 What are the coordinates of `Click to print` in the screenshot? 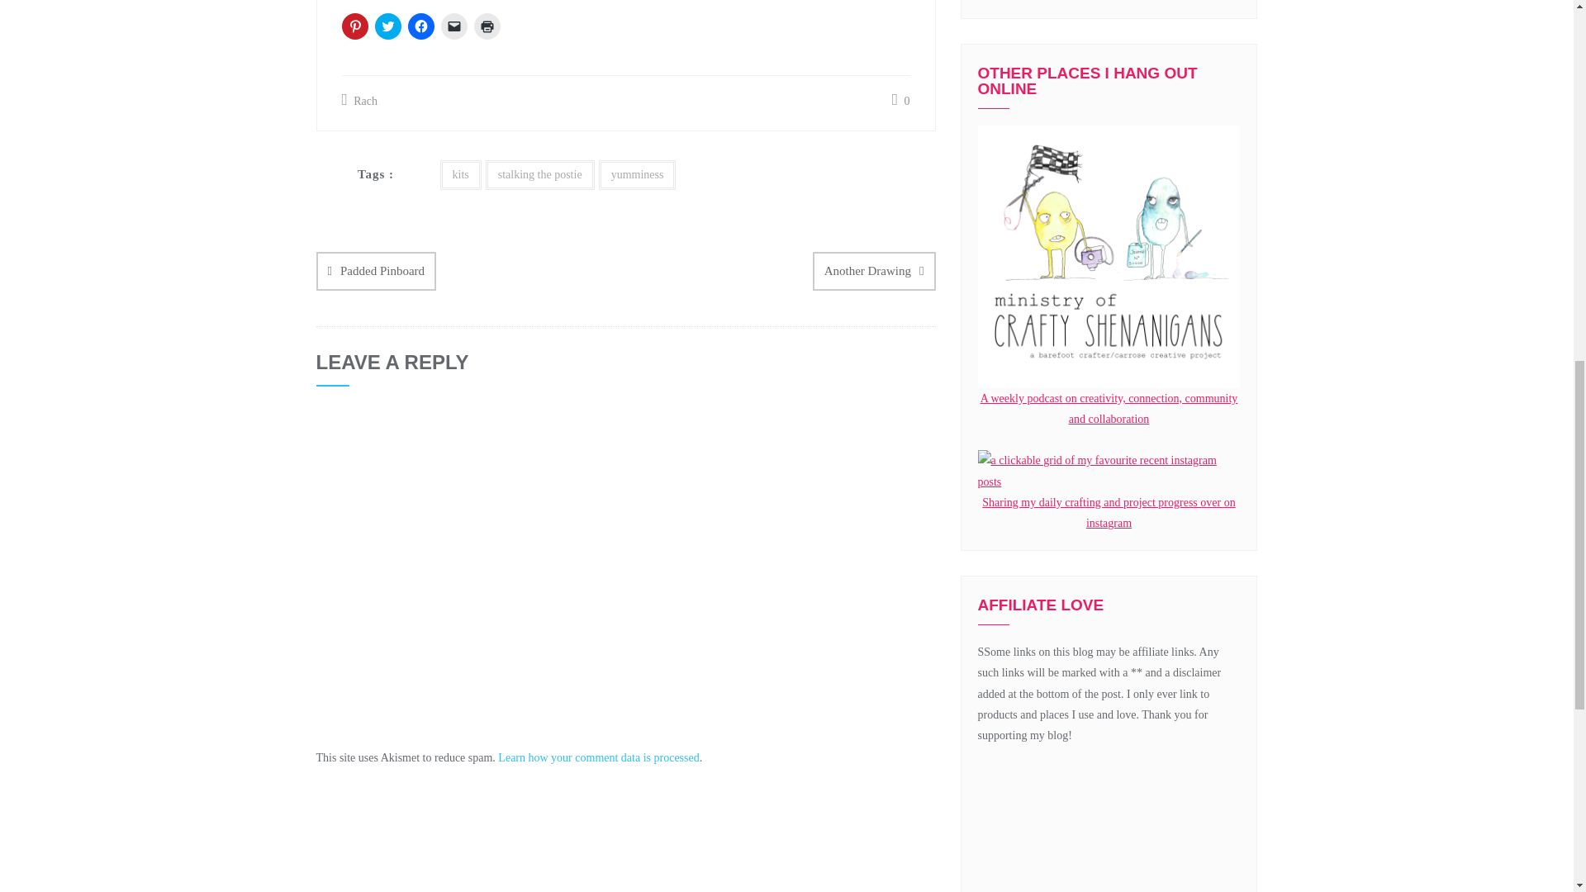 It's located at (487, 26).